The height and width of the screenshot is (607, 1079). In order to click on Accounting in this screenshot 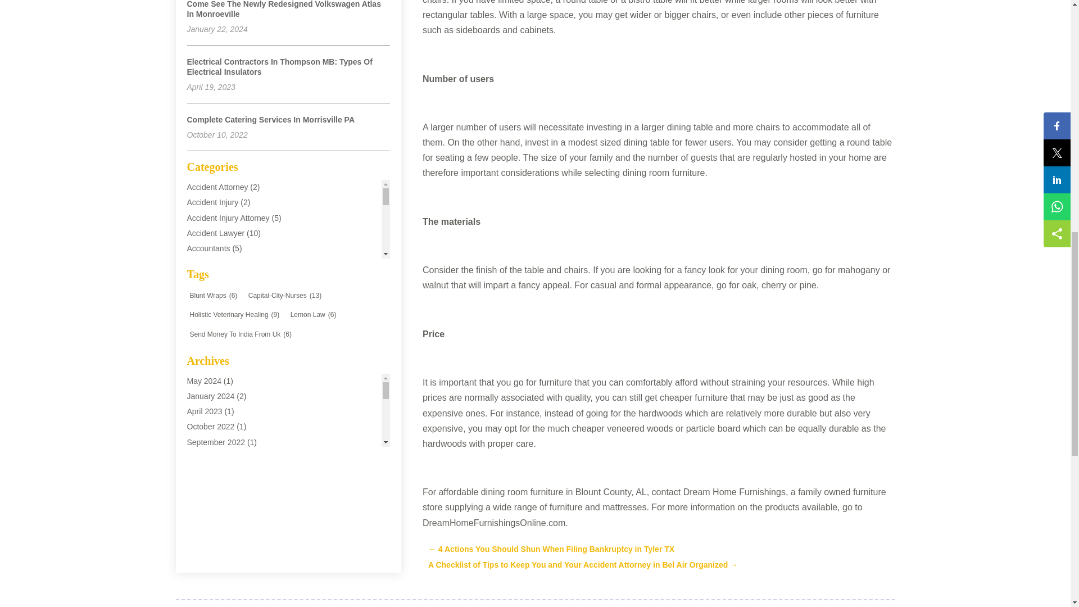, I will do `click(206, 264)`.